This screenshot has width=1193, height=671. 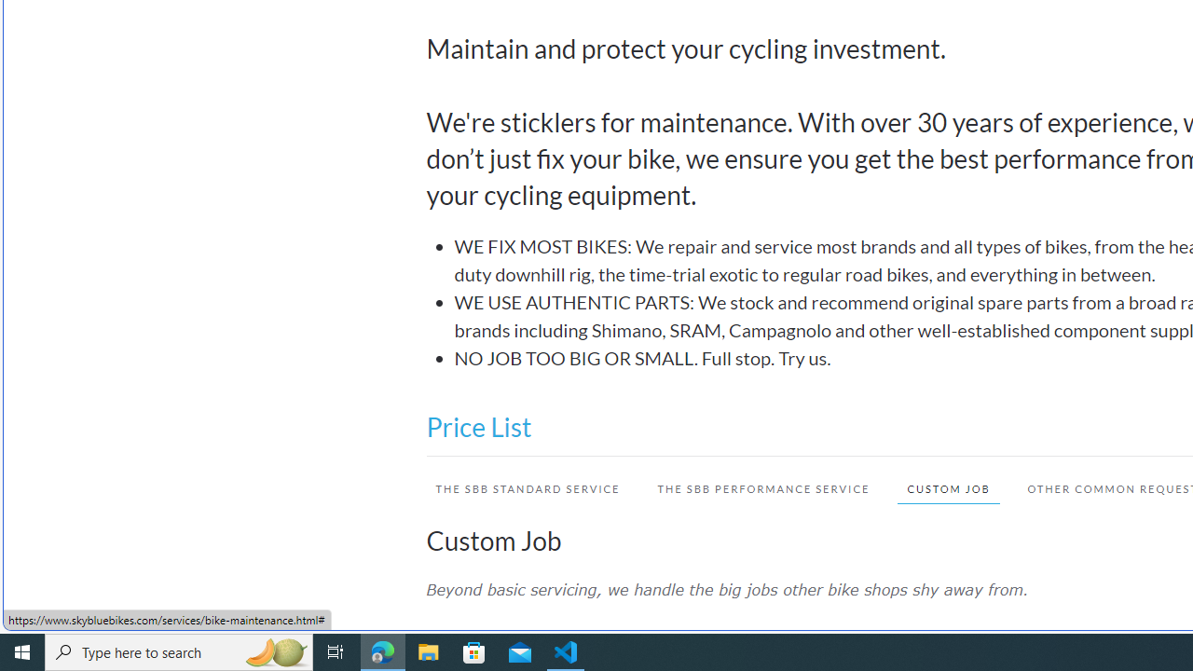 What do you see at coordinates (518, 488) in the screenshot?
I see `THE SBB STANDARD SERVICE` at bounding box center [518, 488].